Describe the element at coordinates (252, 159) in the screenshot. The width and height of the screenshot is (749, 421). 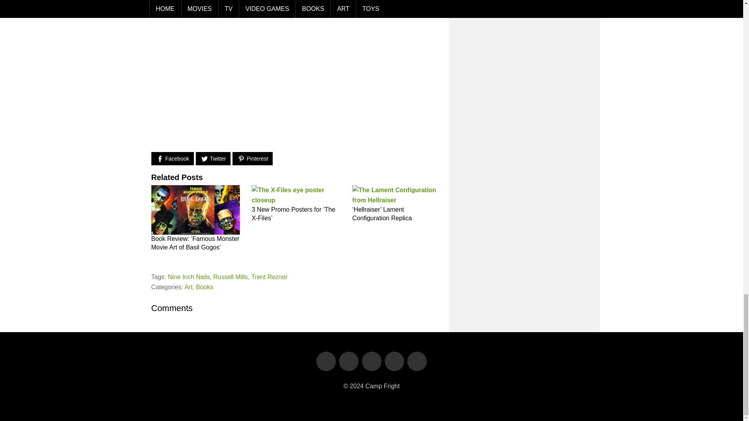
I see `Pinterest` at that location.